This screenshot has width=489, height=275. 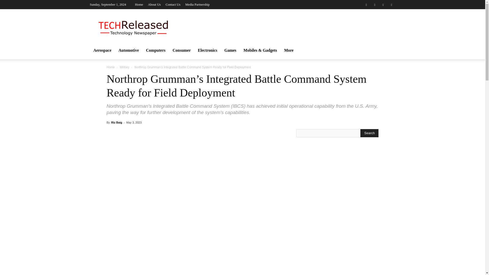 What do you see at coordinates (128, 50) in the screenshot?
I see `Automotive` at bounding box center [128, 50].